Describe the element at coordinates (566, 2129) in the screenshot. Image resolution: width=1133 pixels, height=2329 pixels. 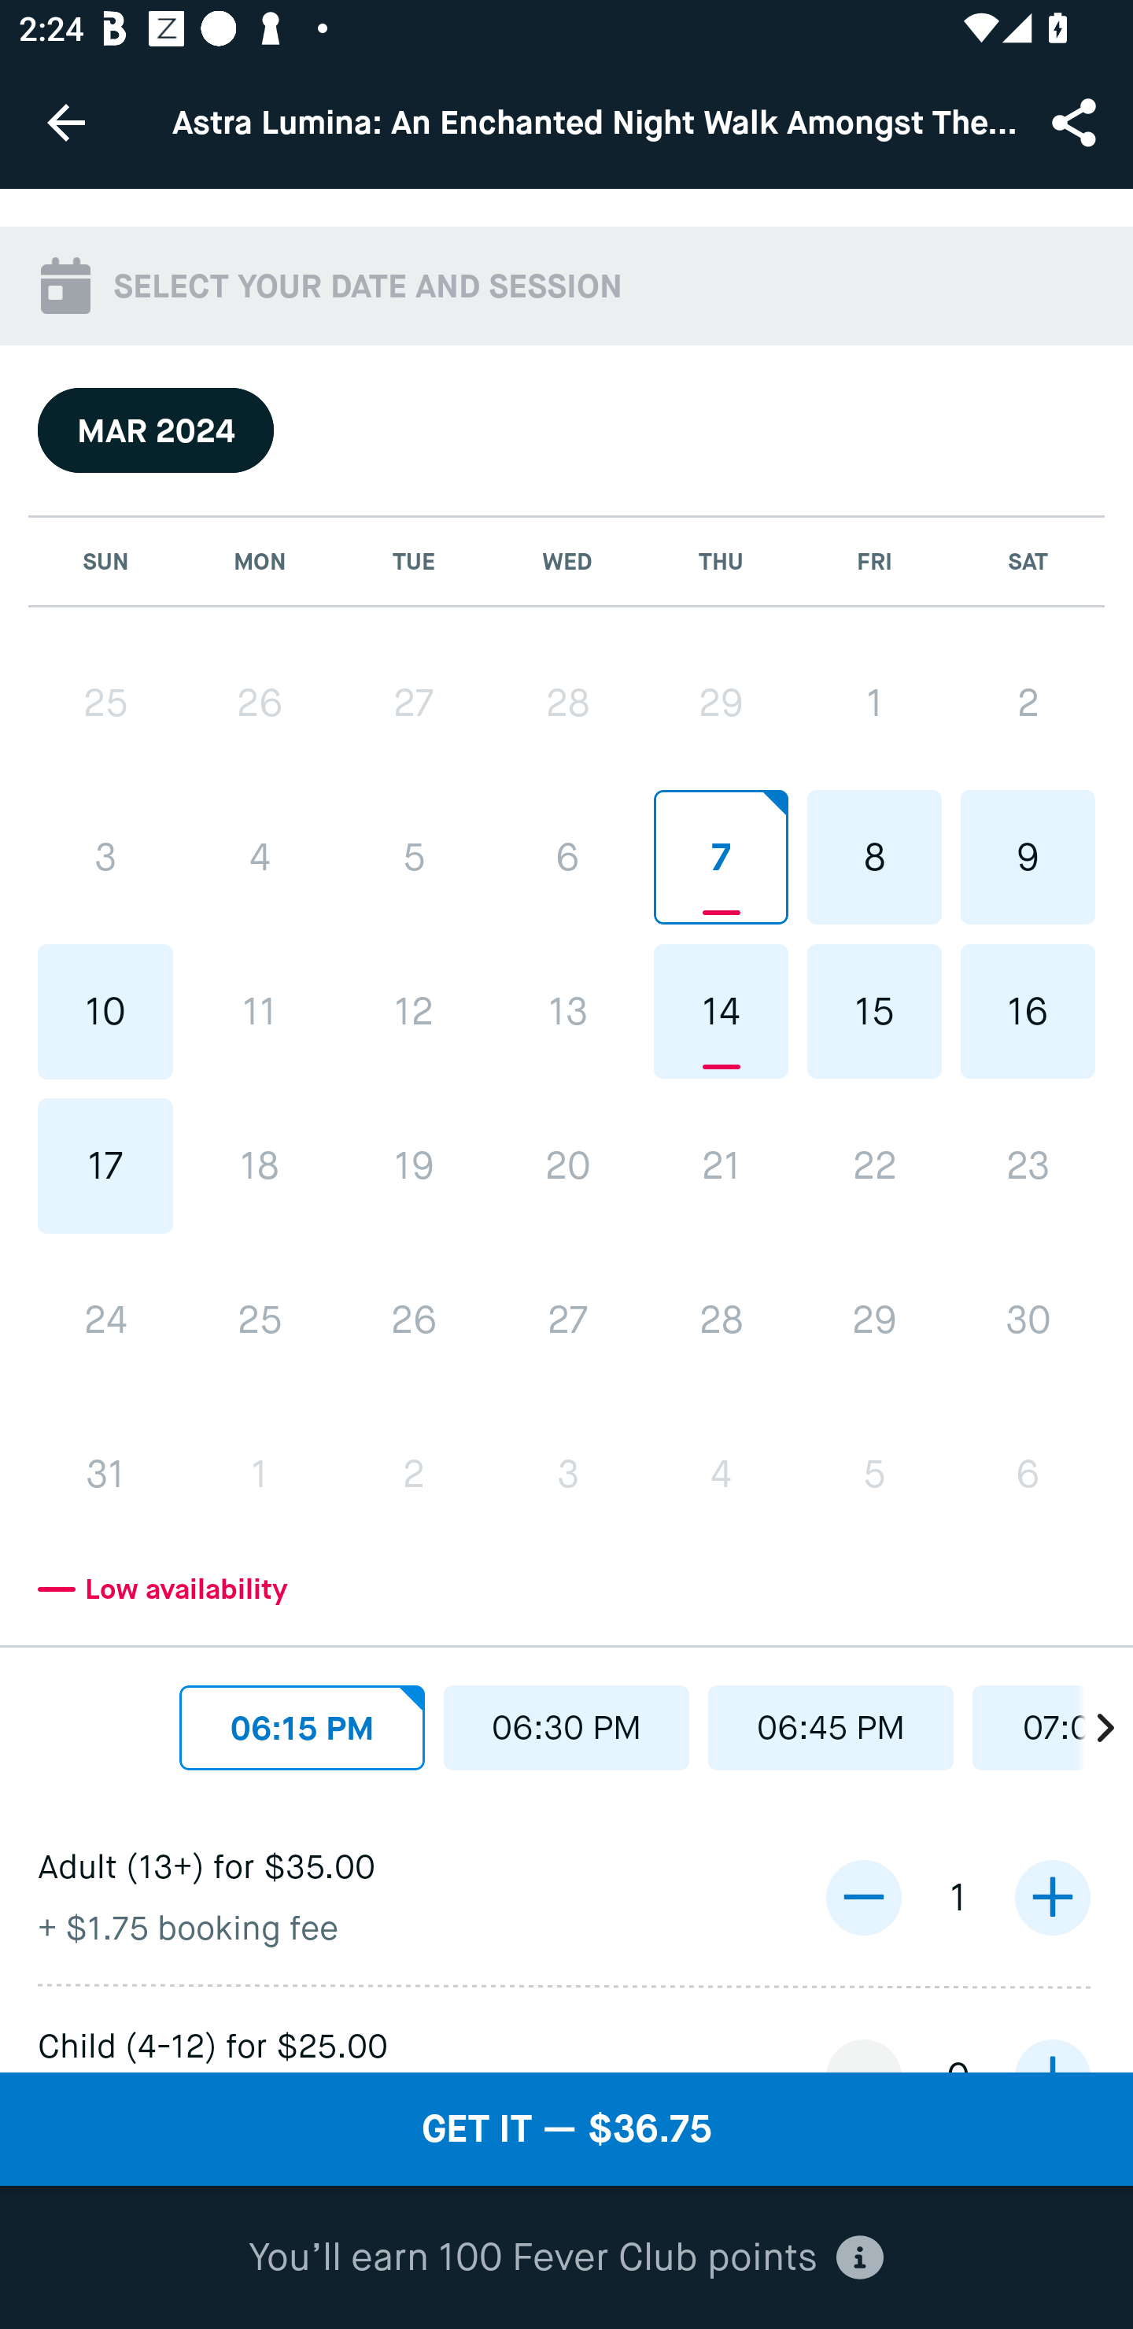
I see `GET IT — $36.75` at that location.